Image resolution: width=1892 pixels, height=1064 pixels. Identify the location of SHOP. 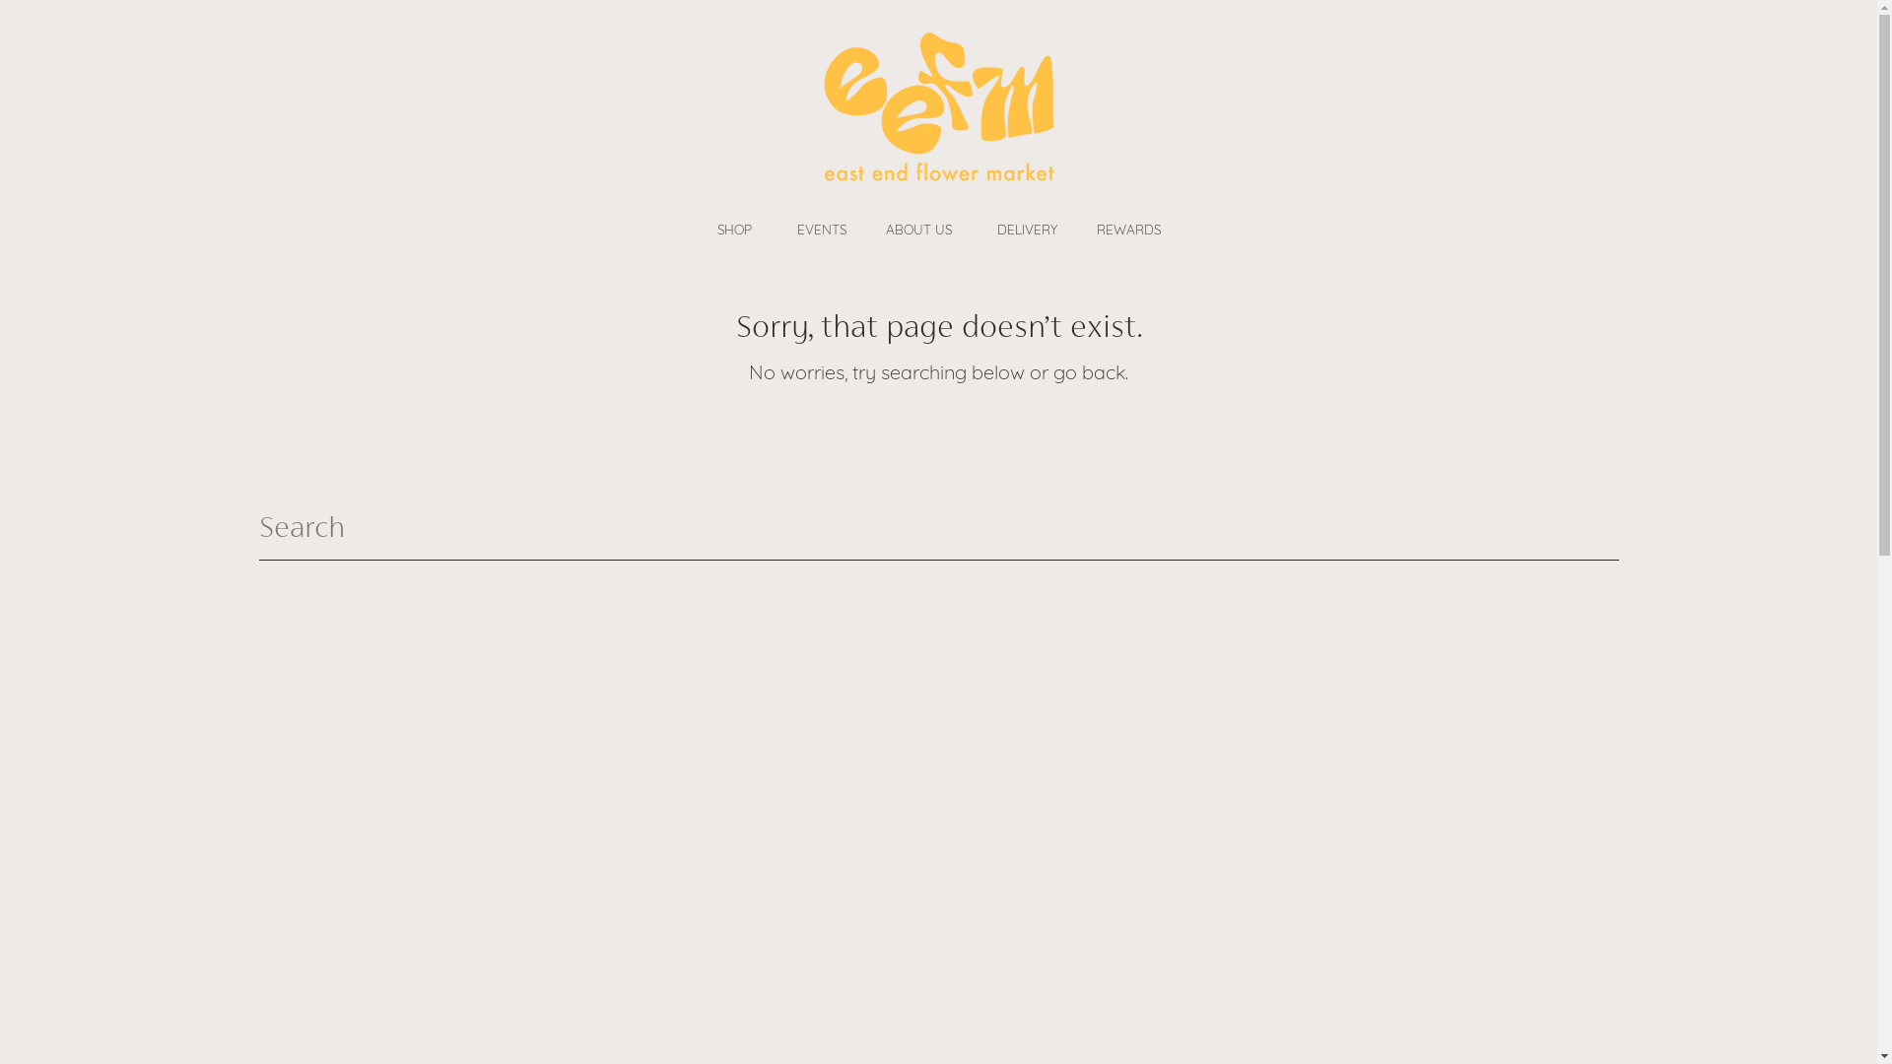
(737, 229).